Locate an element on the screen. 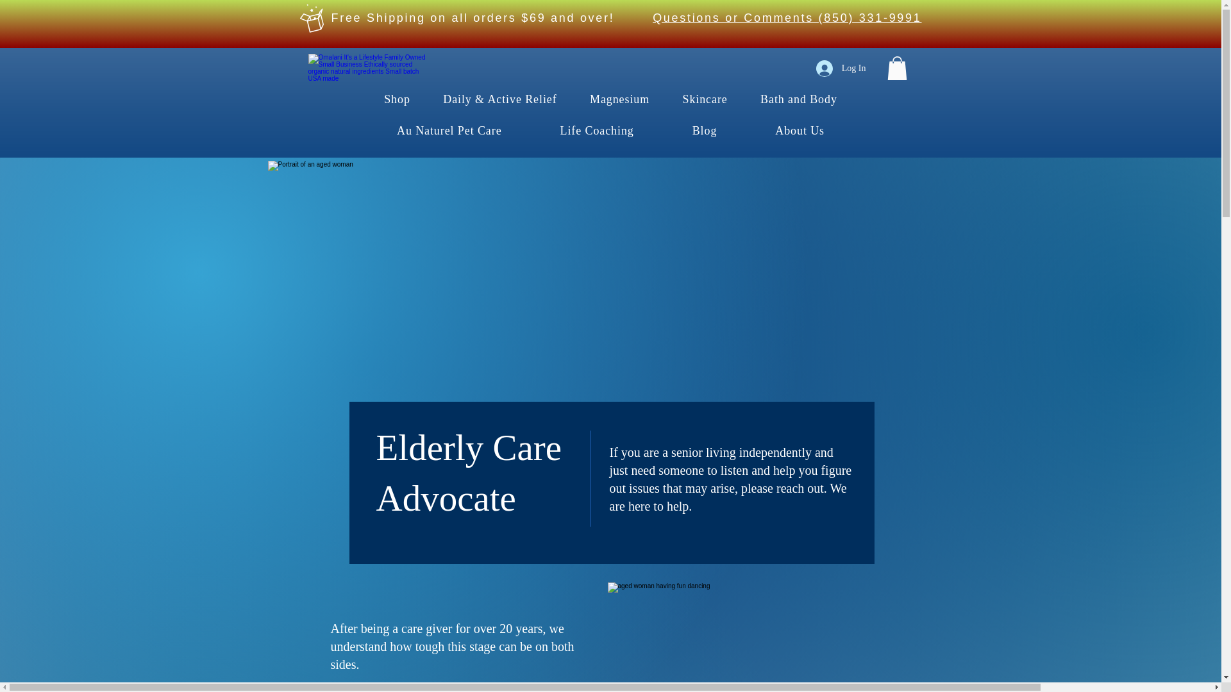 Image resolution: width=1231 pixels, height=692 pixels. About Us is located at coordinates (800, 131).